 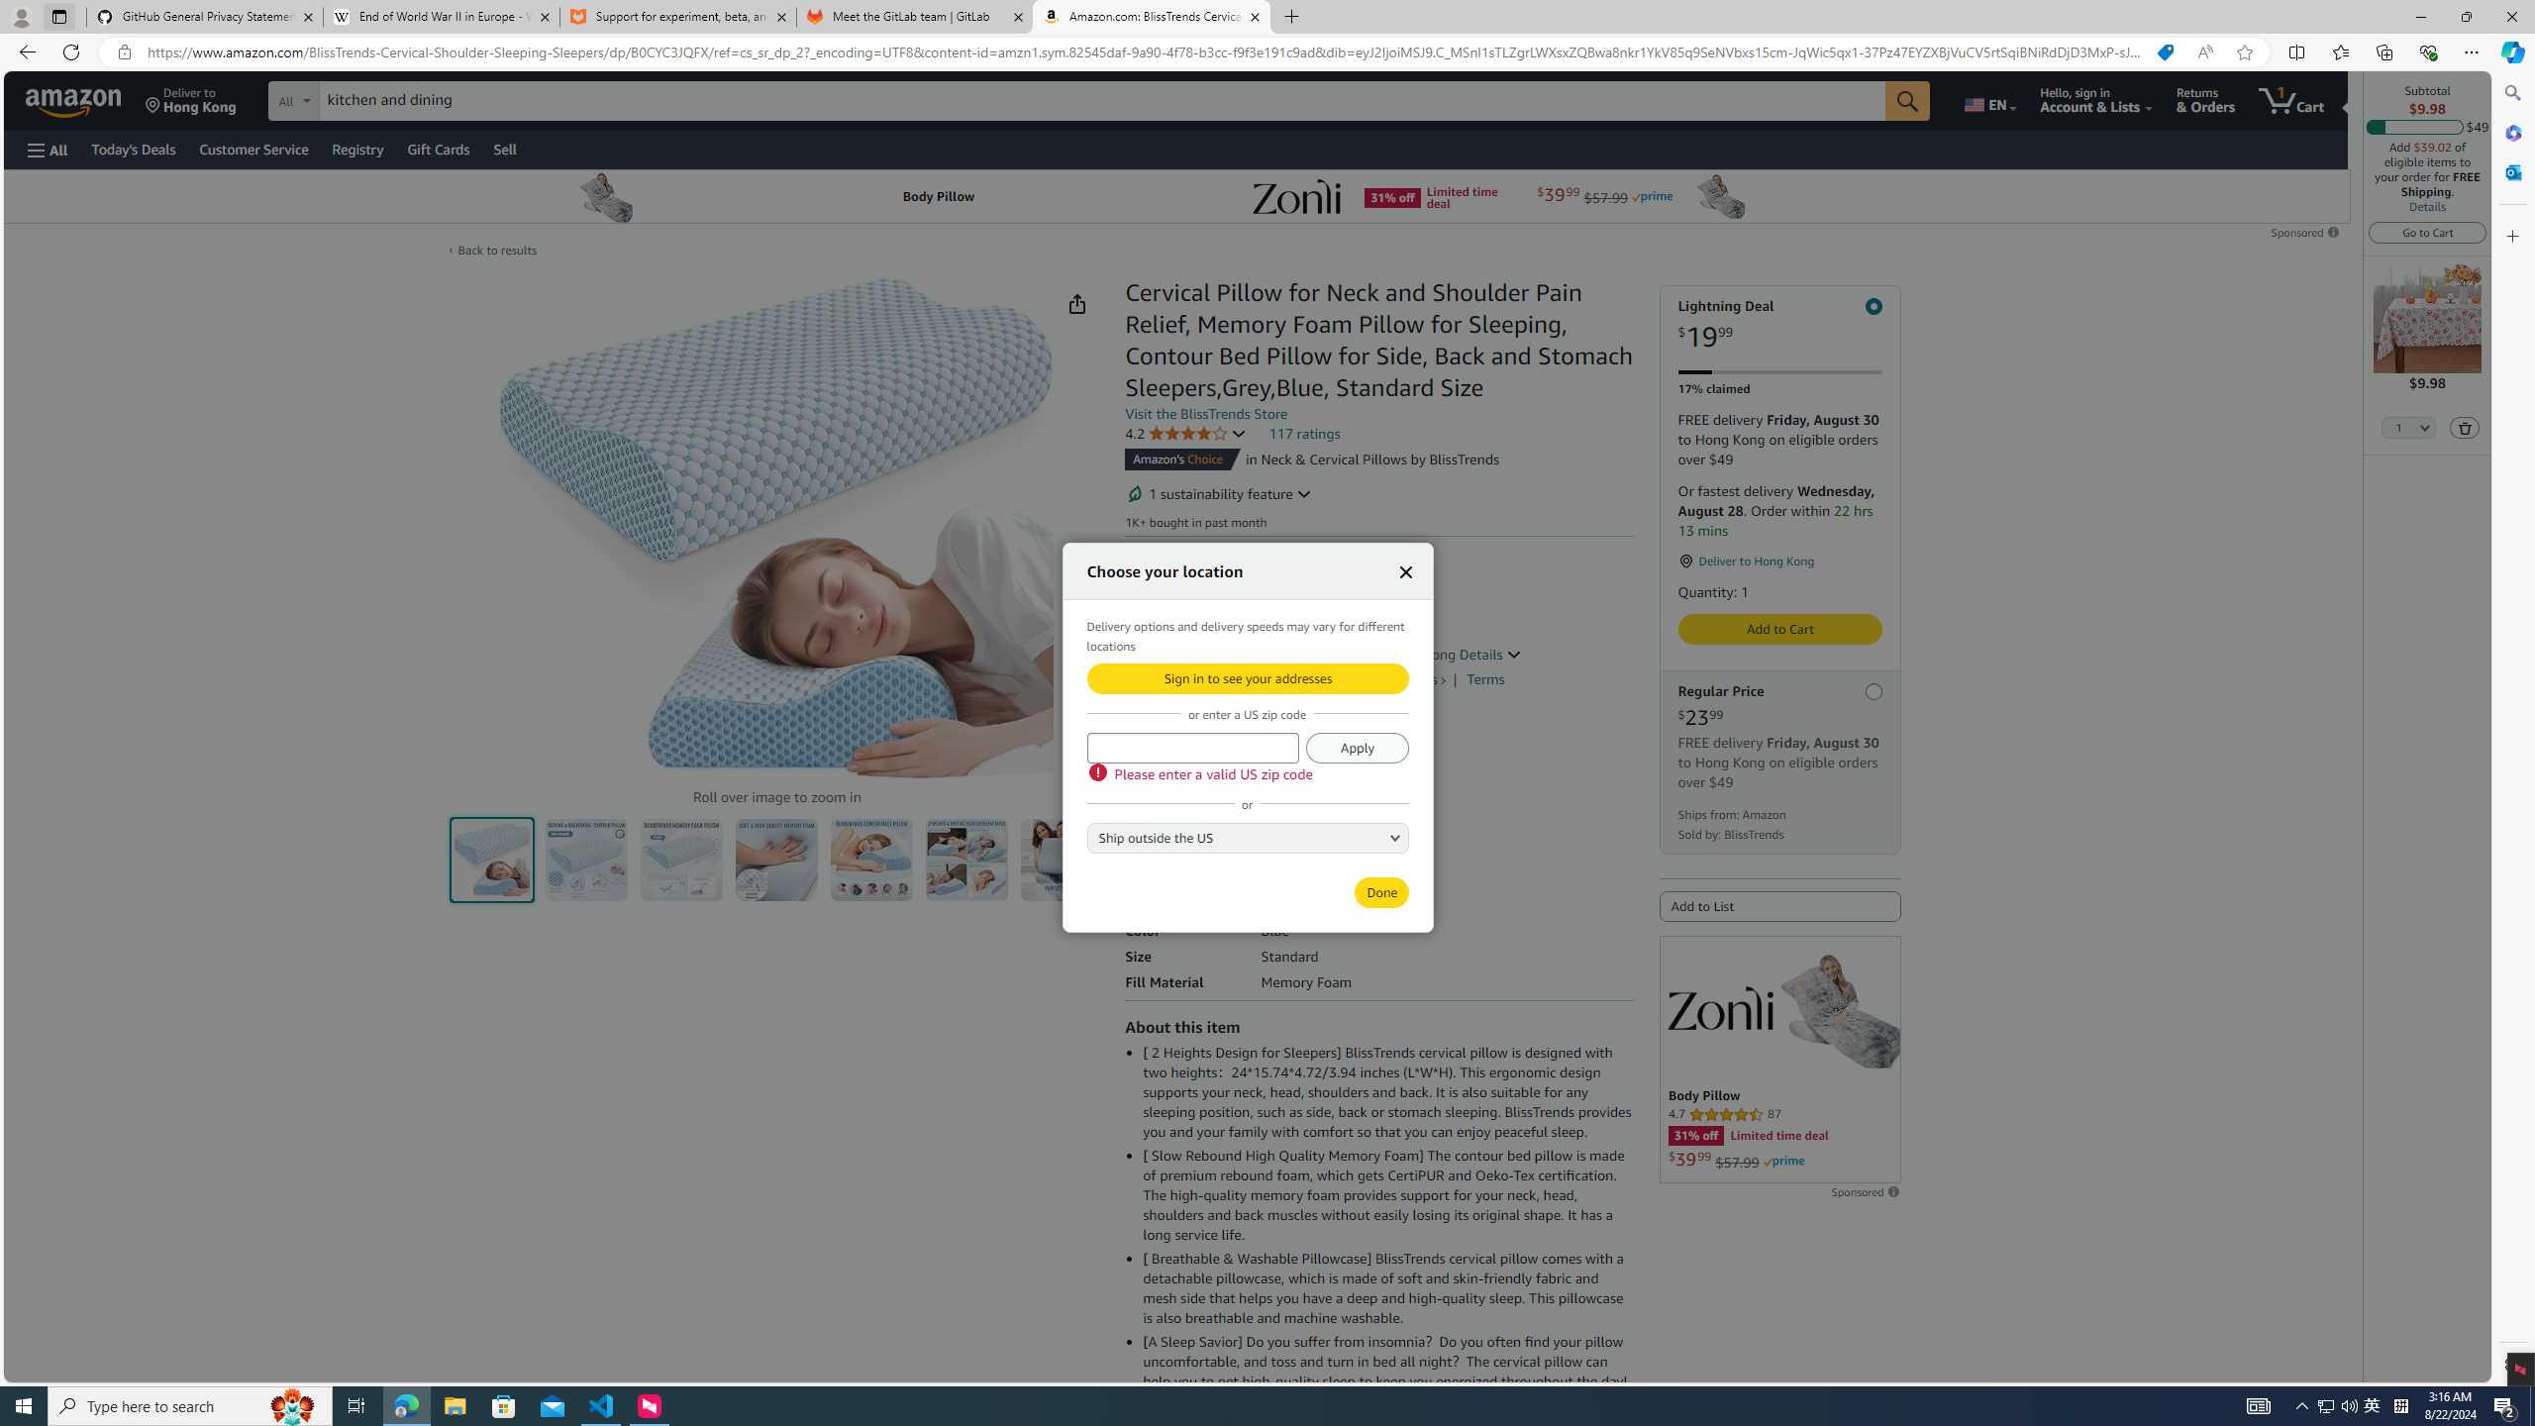 What do you see at coordinates (2204, 100) in the screenshot?
I see `Returns & Orders` at bounding box center [2204, 100].